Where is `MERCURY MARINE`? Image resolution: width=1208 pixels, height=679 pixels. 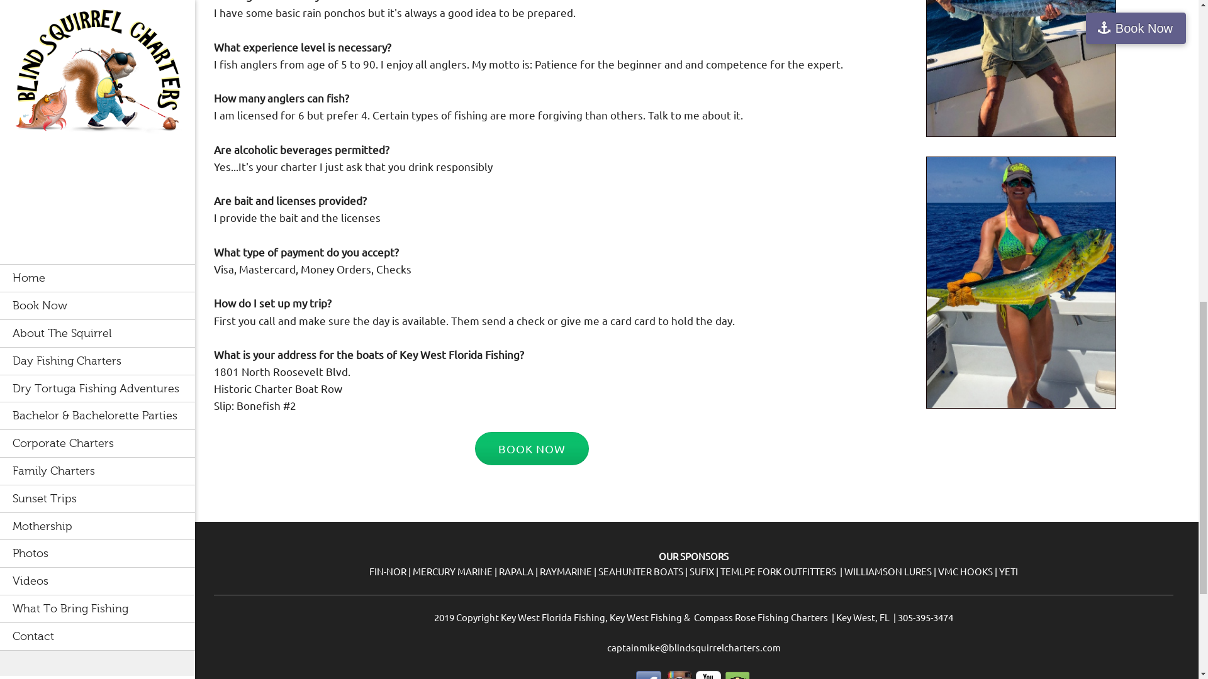 MERCURY MARINE is located at coordinates (453, 571).